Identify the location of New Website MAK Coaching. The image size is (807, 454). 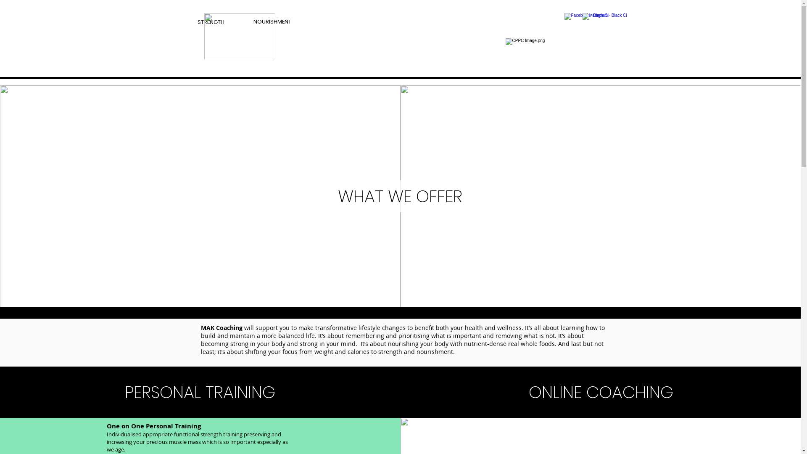
(396, 73).